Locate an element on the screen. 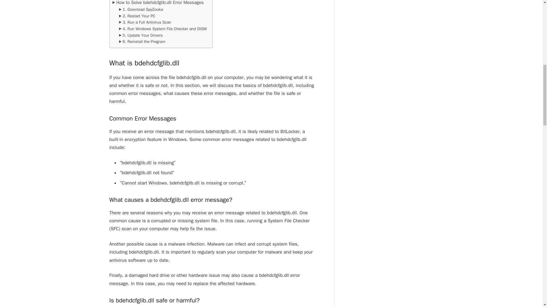  3. Run a Full Antivirus Scan is located at coordinates (145, 22).